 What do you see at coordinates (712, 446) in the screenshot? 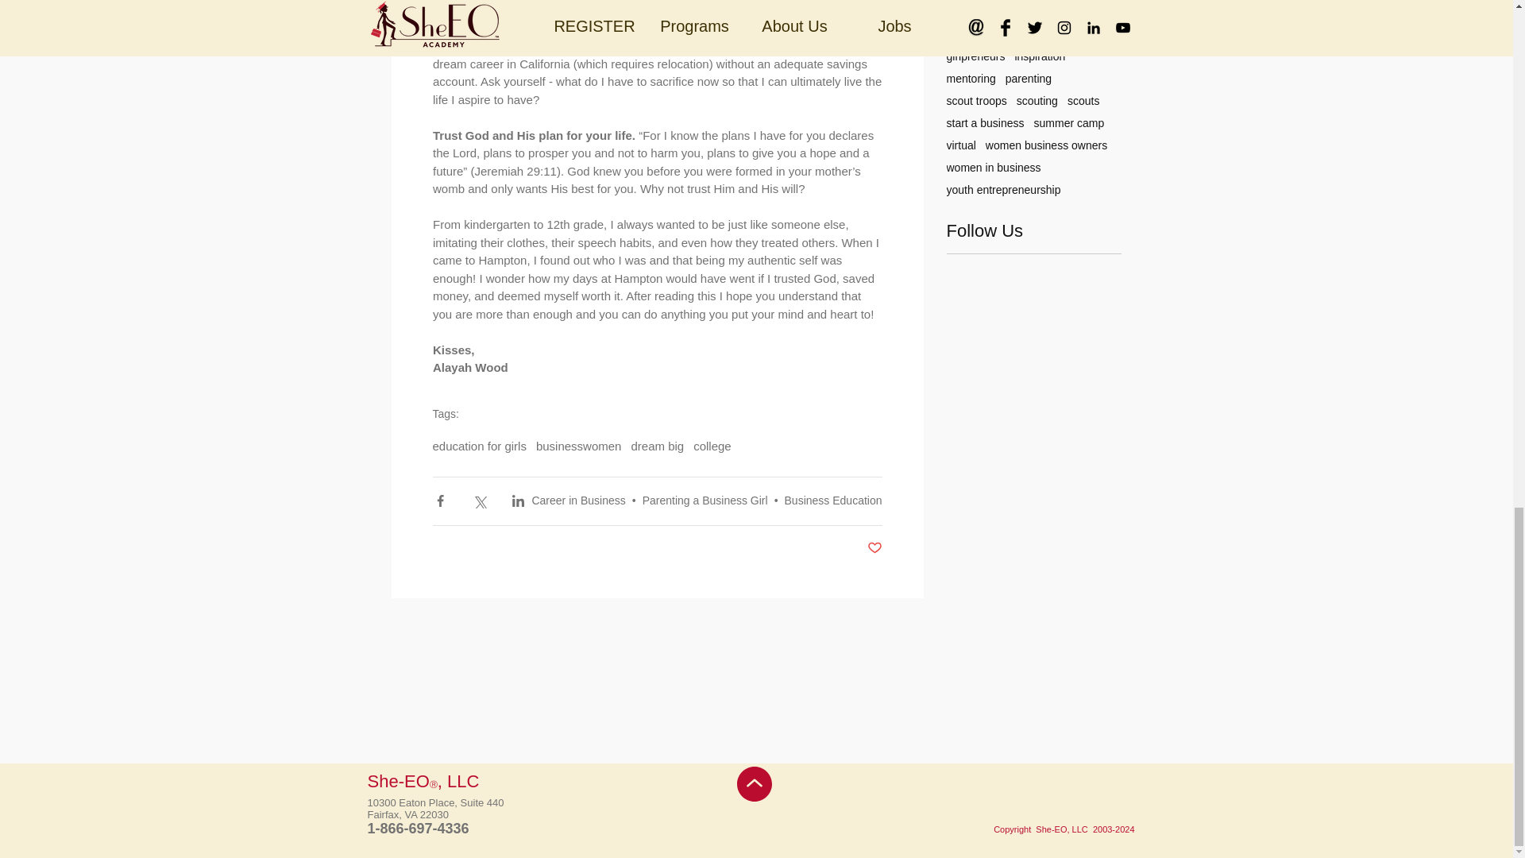
I see `college` at bounding box center [712, 446].